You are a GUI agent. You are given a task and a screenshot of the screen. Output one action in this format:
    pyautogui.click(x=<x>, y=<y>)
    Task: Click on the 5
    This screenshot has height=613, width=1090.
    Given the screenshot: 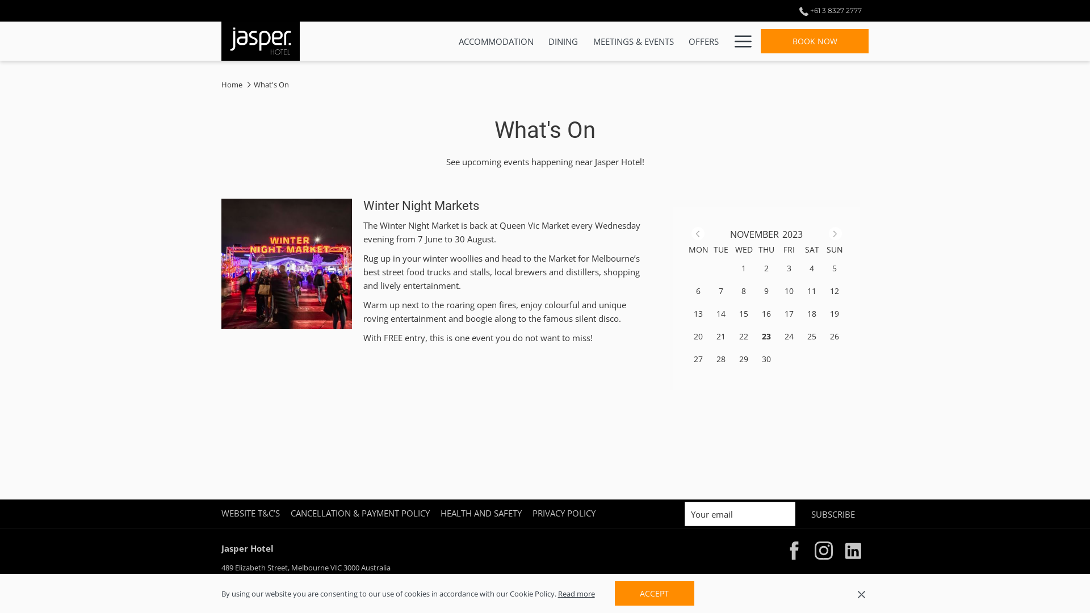 What is the action you would take?
    pyautogui.click(x=835, y=268)
    